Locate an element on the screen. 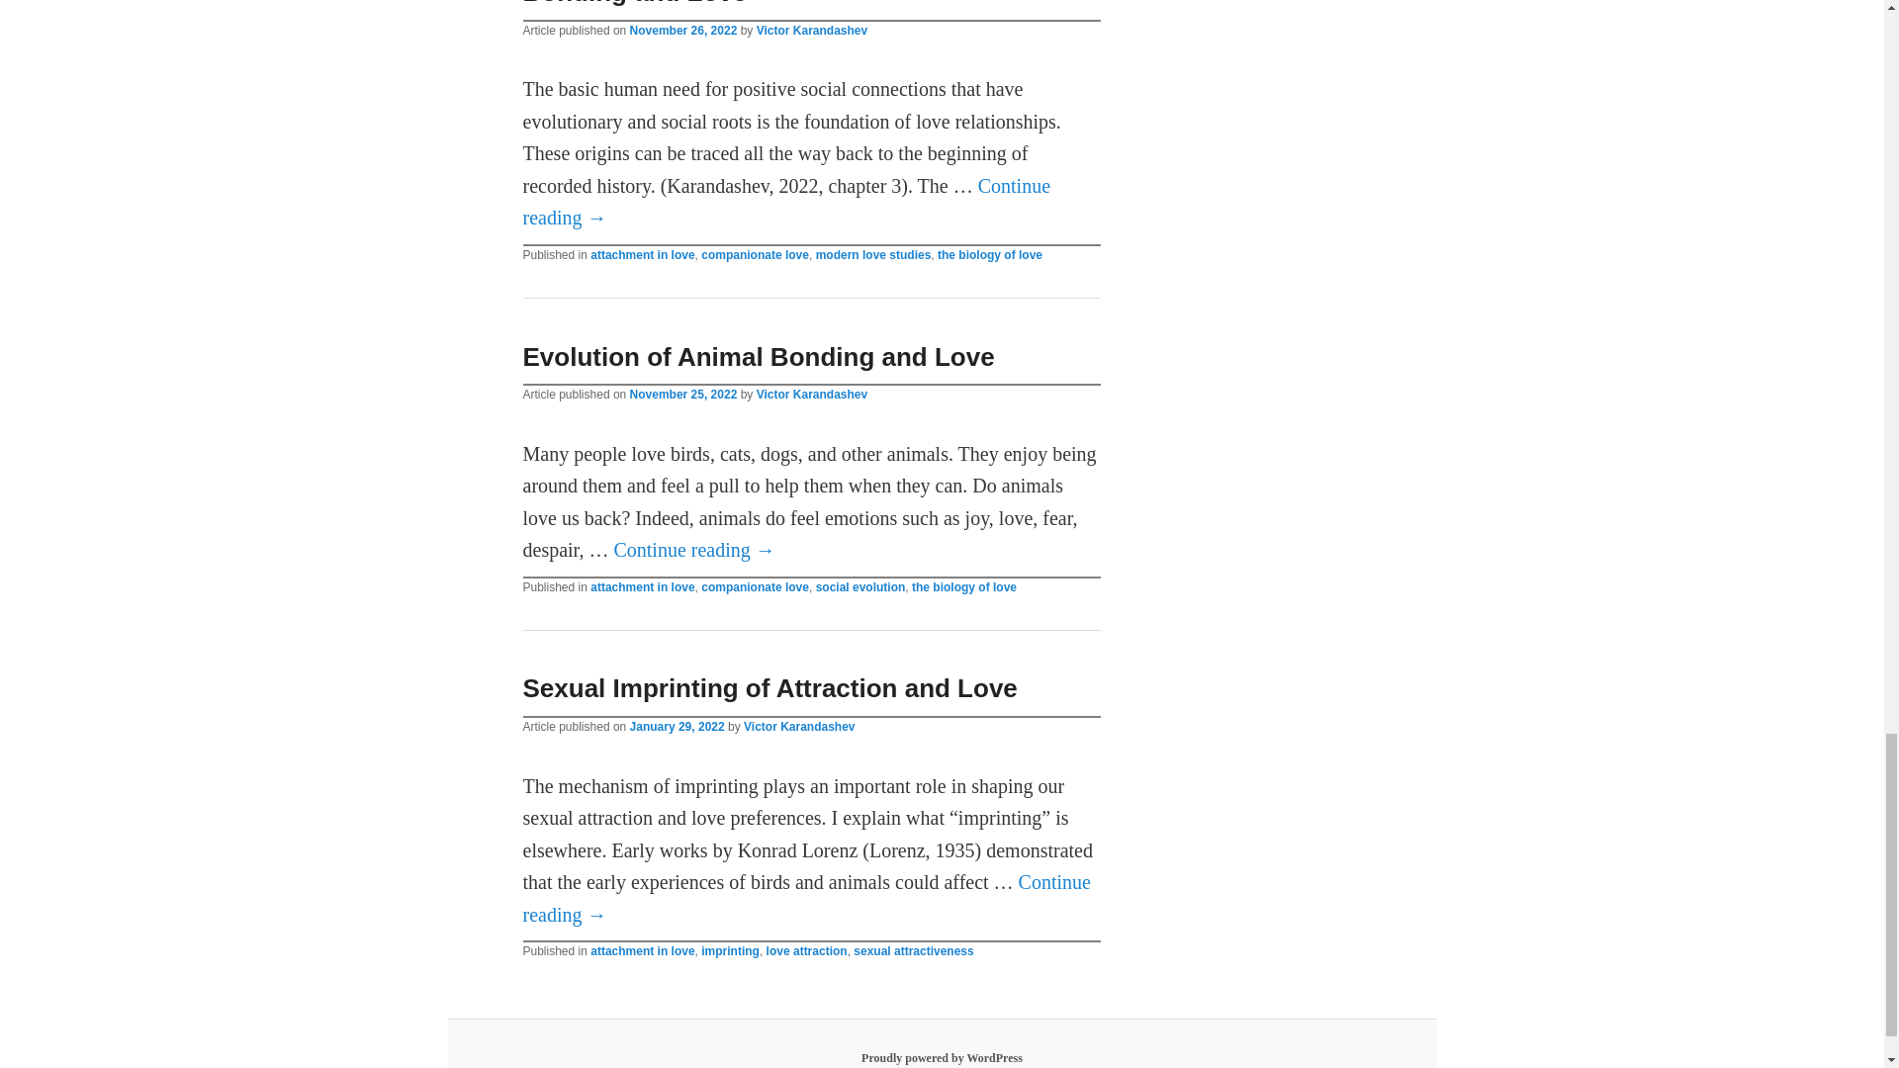 This screenshot has height=1068, width=1899. View all publications by Victor Karandashev is located at coordinates (811, 395).